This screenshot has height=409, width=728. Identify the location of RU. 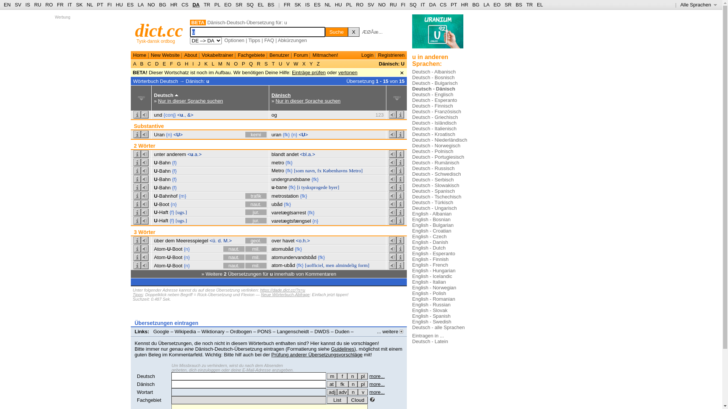
(394, 5).